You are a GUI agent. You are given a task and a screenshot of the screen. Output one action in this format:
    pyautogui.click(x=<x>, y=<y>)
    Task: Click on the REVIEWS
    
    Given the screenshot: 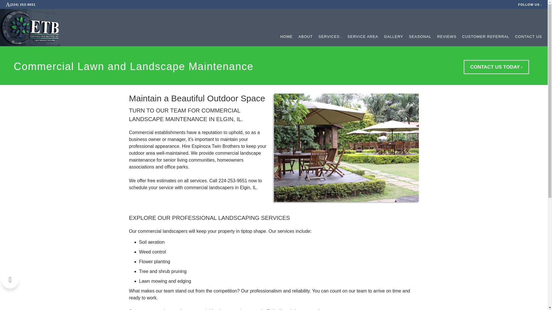 What is the action you would take?
    pyautogui.click(x=447, y=37)
    